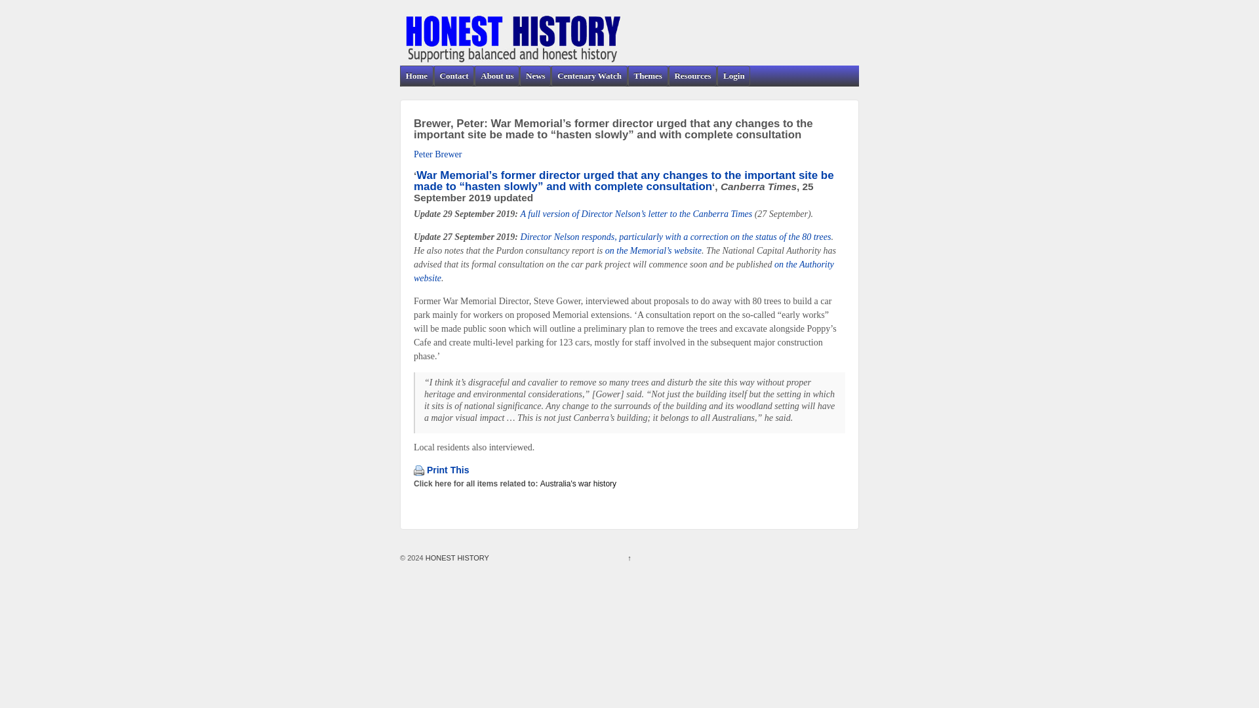 The height and width of the screenshot is (708, 1259). I want to click on About us, so click(496, 76).